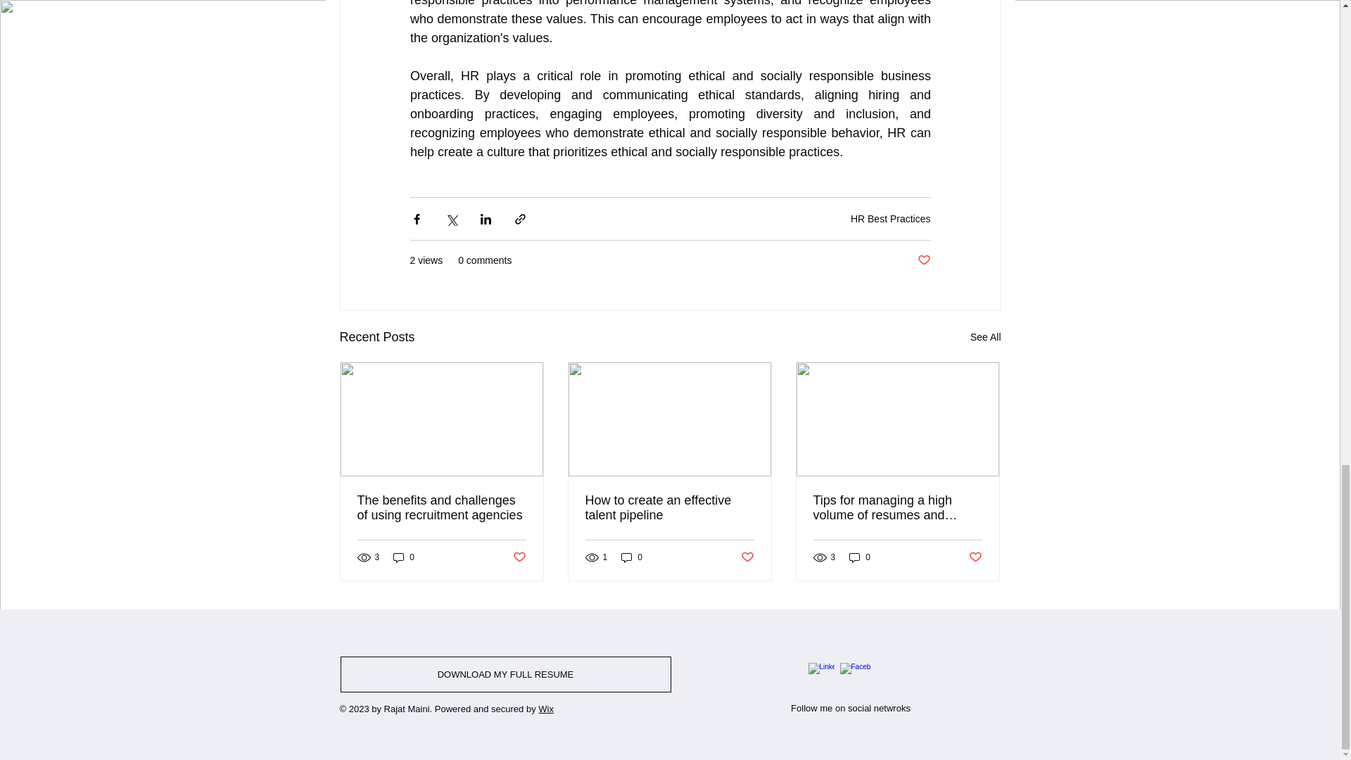  I want to click on Post not marked as liked, so click(923, 260).